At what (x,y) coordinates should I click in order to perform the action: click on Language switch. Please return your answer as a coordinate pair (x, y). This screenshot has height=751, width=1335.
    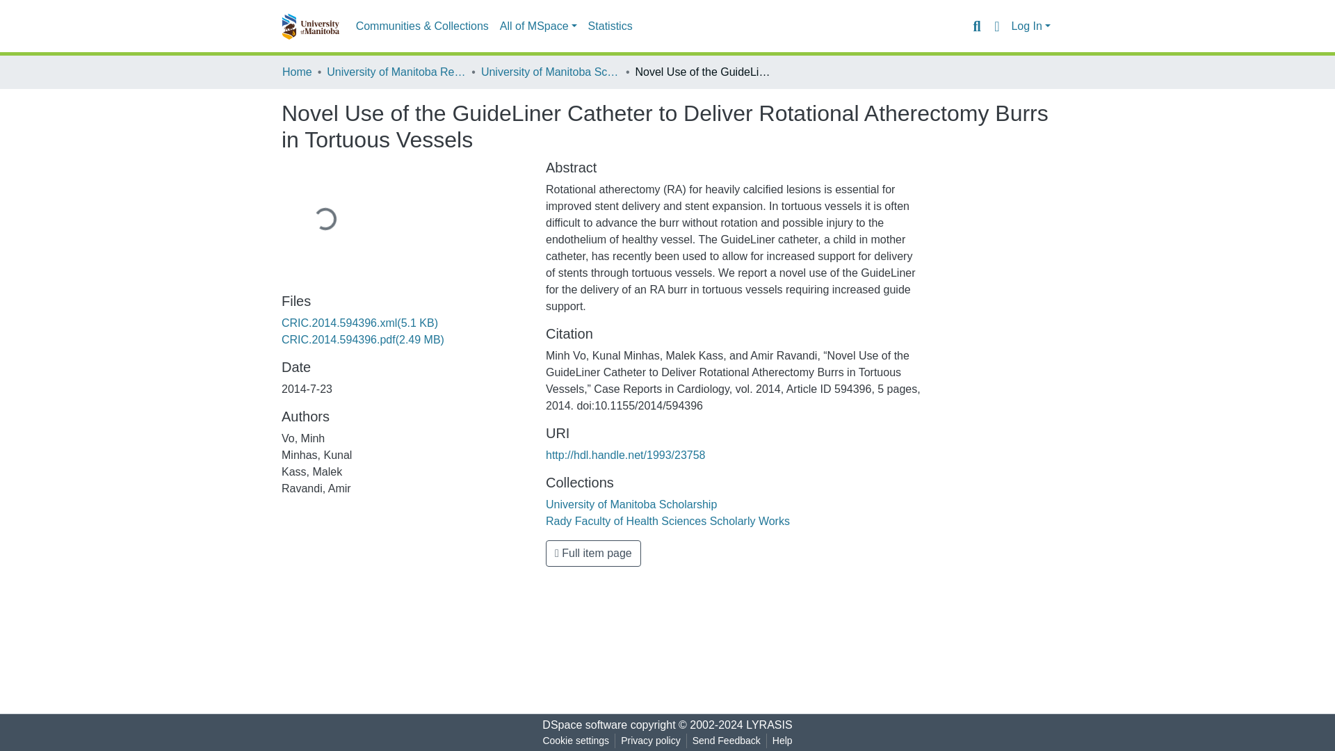
    Looking at the image, I should click on (996, 26).